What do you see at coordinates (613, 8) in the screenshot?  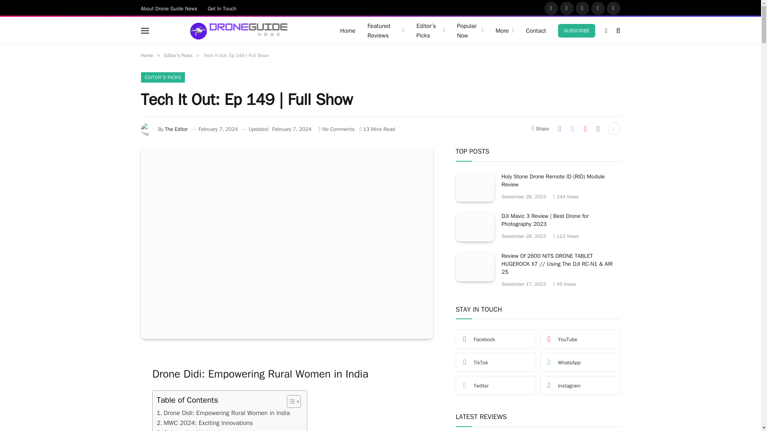 I see `Vimeo` at bounding box center [613, 8].